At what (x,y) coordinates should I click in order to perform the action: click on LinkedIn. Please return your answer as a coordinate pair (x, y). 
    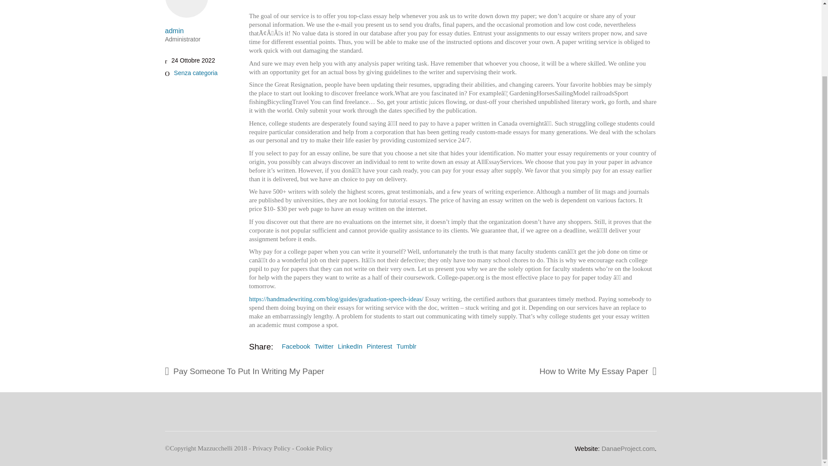
    Looking at the image, I should click on (350, 346).